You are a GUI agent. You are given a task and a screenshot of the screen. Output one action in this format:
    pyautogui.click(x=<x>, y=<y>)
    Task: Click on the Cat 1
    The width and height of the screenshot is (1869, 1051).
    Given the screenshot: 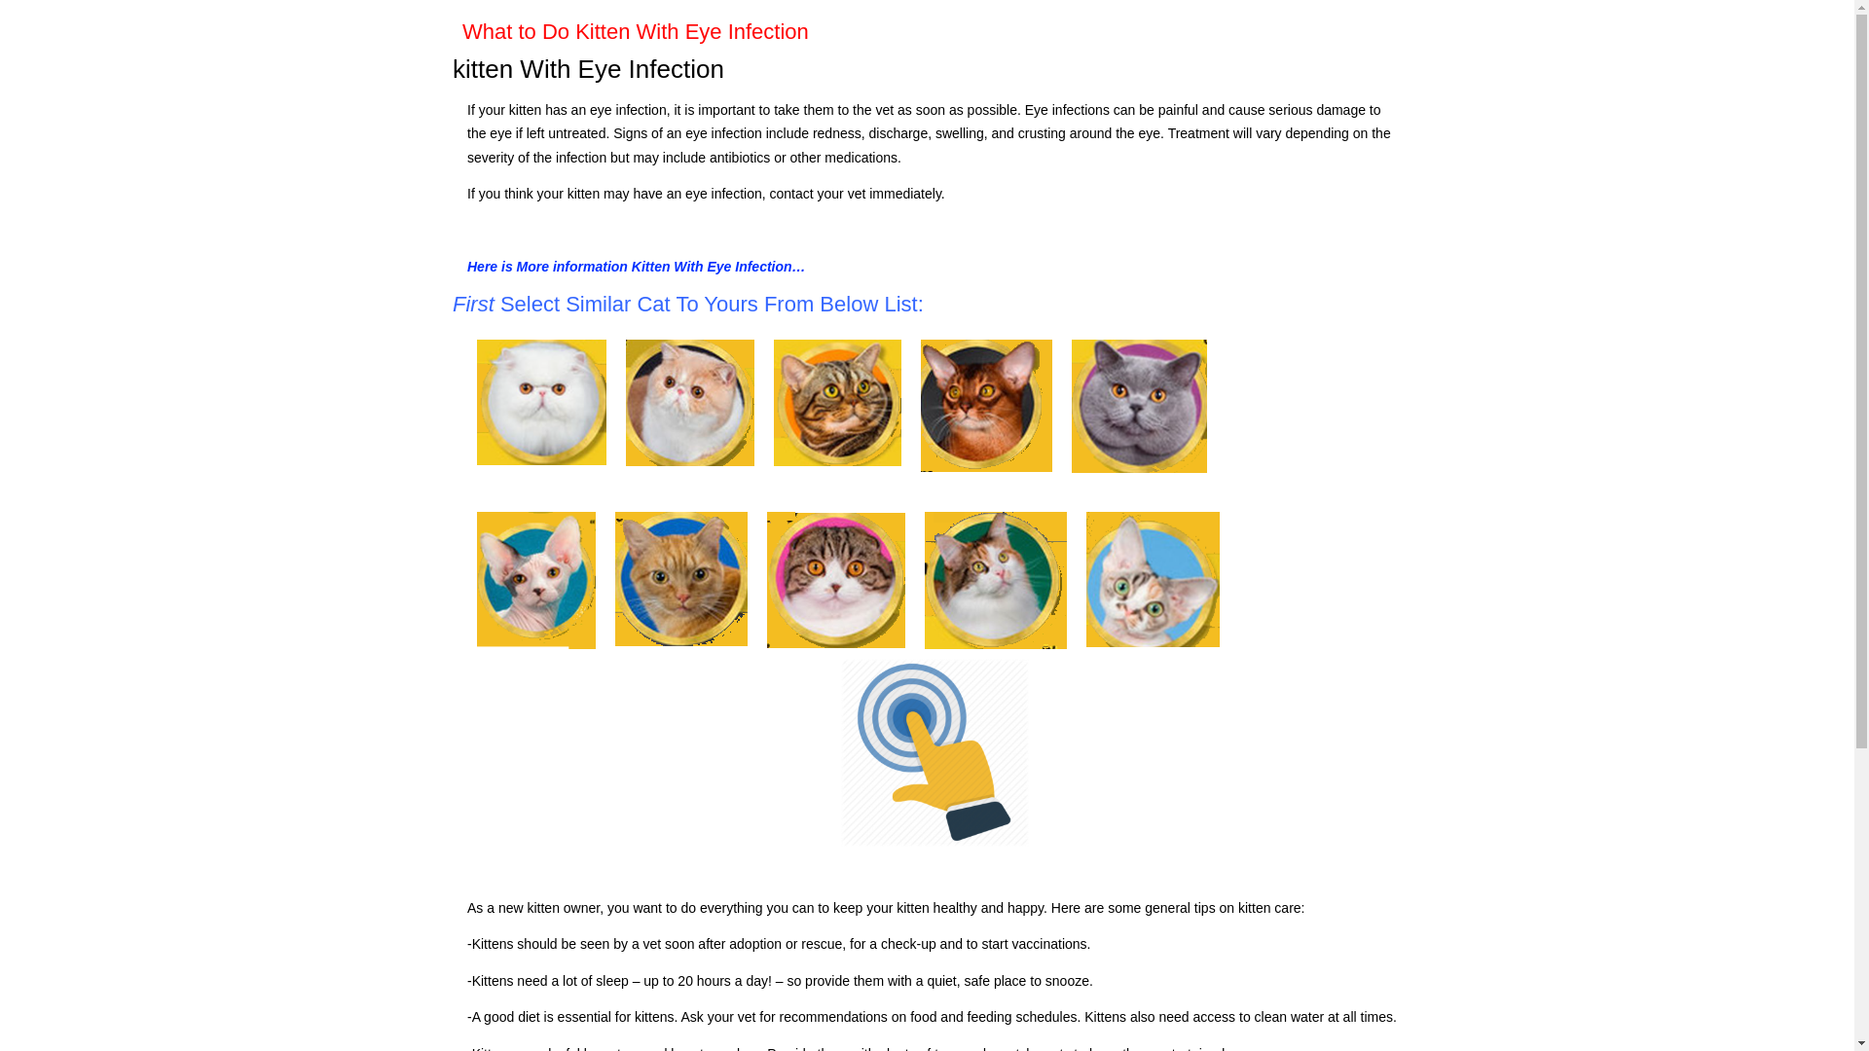 What is the action you would take?
    pyautogui.click(x=541, y=402)
    